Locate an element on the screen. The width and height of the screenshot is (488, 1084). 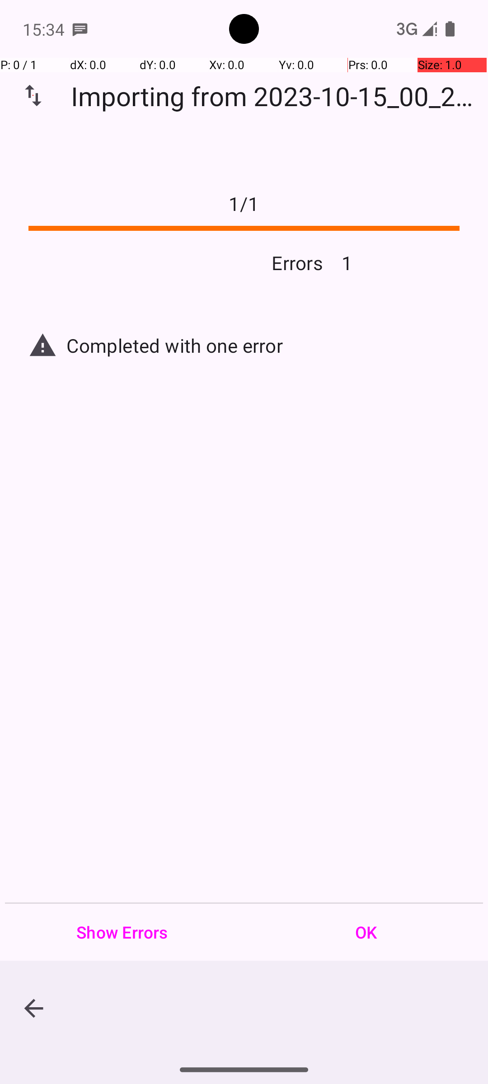
Importing from 2023-10-15_00_22_Paddle Outing.kmz… is located at coordinates (277, 96).